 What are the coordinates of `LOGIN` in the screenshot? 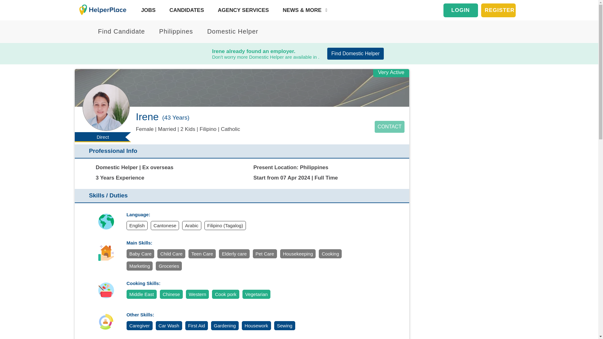 It's located at (460, 10).